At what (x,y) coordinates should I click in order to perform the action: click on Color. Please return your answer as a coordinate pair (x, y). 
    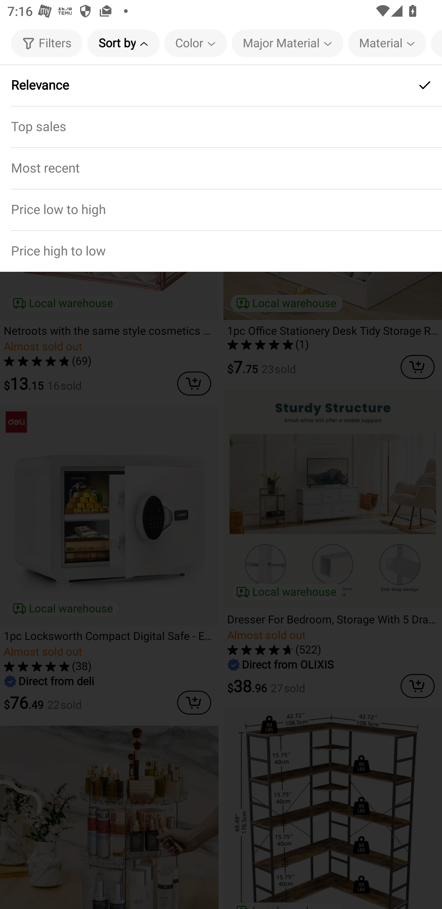
    Looking at the image, I should click on (196, 43).